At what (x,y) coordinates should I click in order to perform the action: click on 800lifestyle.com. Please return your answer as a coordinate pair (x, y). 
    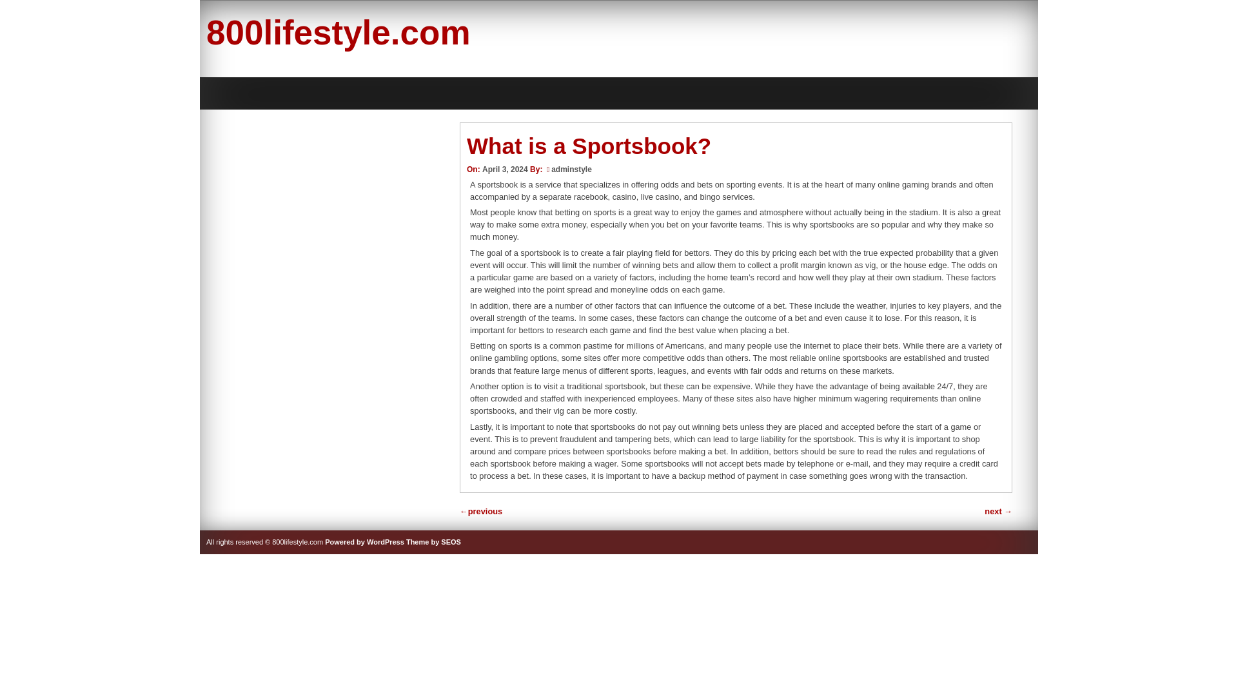
    Looking at the image, I should click on (338, 32).